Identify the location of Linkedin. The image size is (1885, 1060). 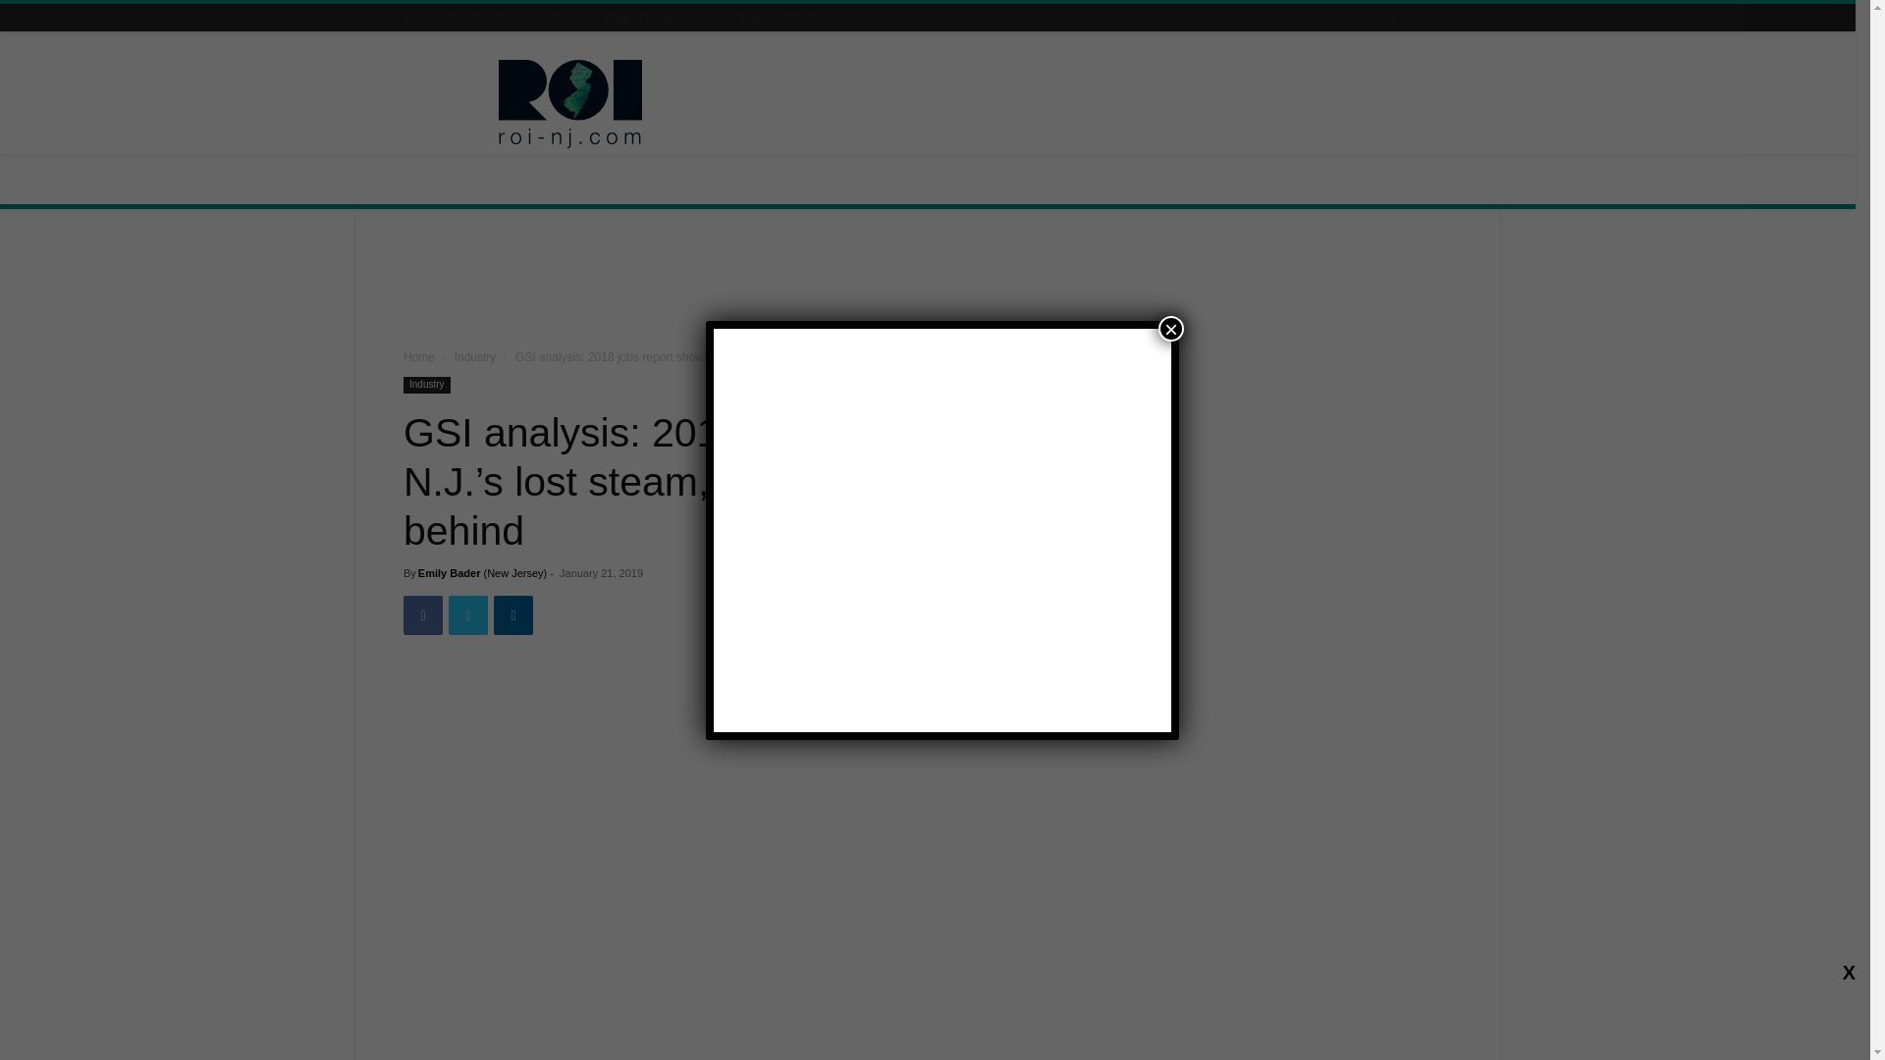
(1416, 18).